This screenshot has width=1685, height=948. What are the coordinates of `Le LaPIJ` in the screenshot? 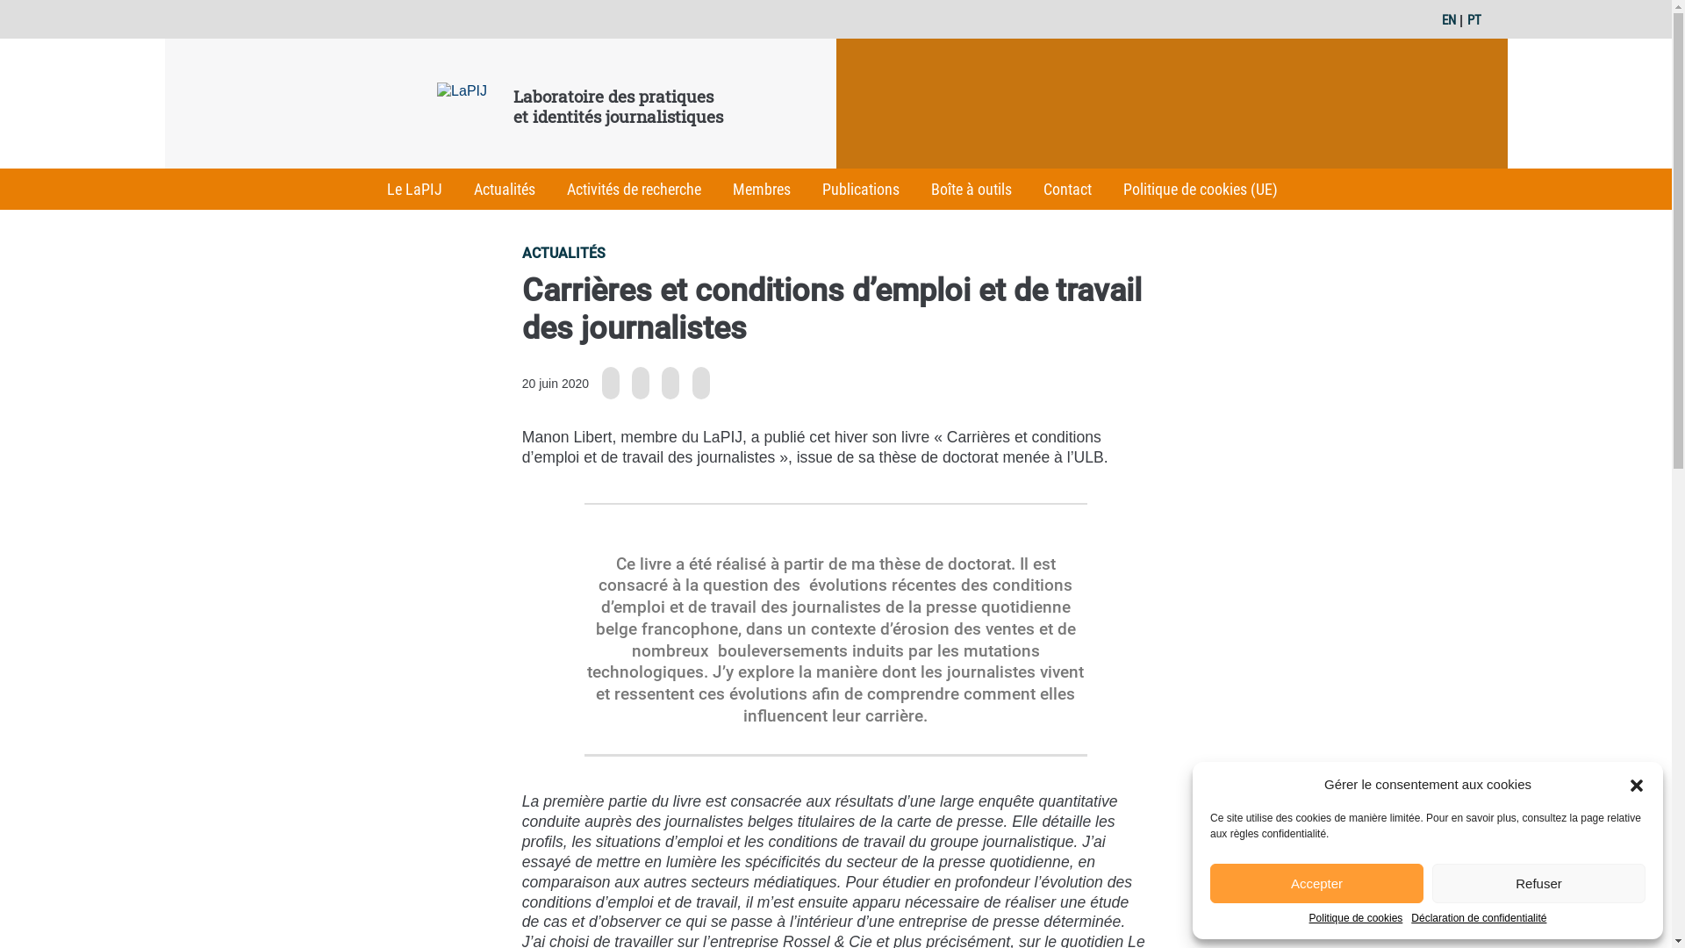 It's located at (414, 190).